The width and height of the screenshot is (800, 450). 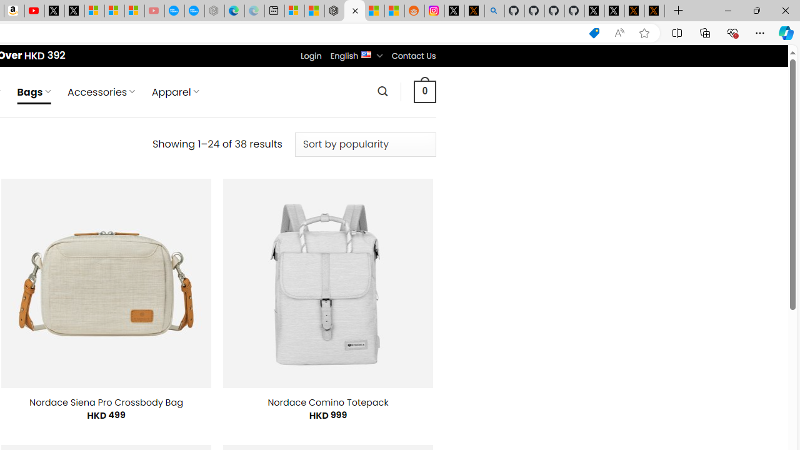 What do you see at coordinates (194, 11) in the screenshot?
I see `The most popular Google 'how to' searches` at bounding box center [194, 11].